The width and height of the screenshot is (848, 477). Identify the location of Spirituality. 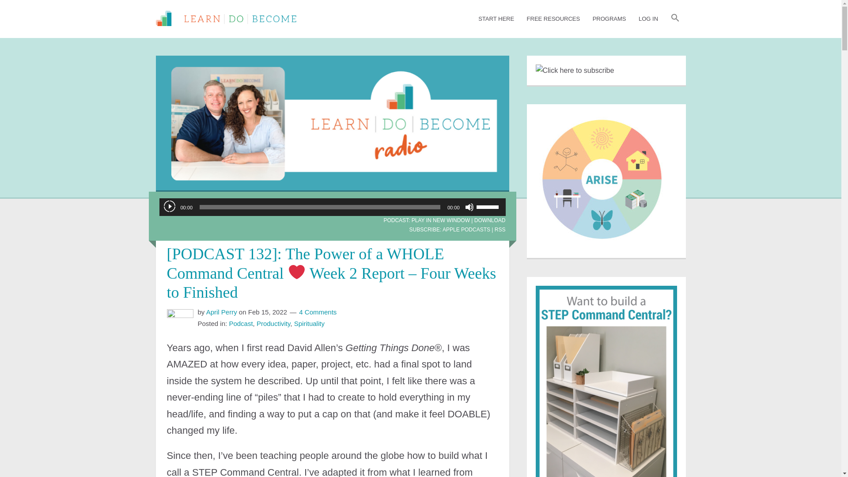
(309, 323).